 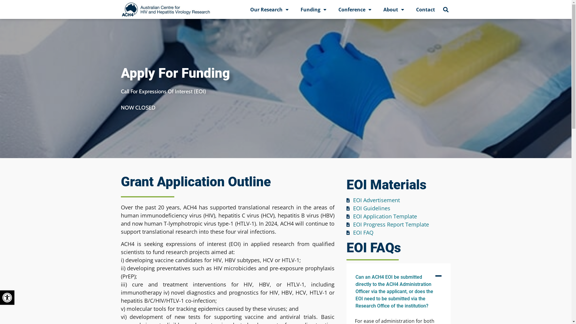 I want to click on EOI Guidelines, so click(x=399, y=208).